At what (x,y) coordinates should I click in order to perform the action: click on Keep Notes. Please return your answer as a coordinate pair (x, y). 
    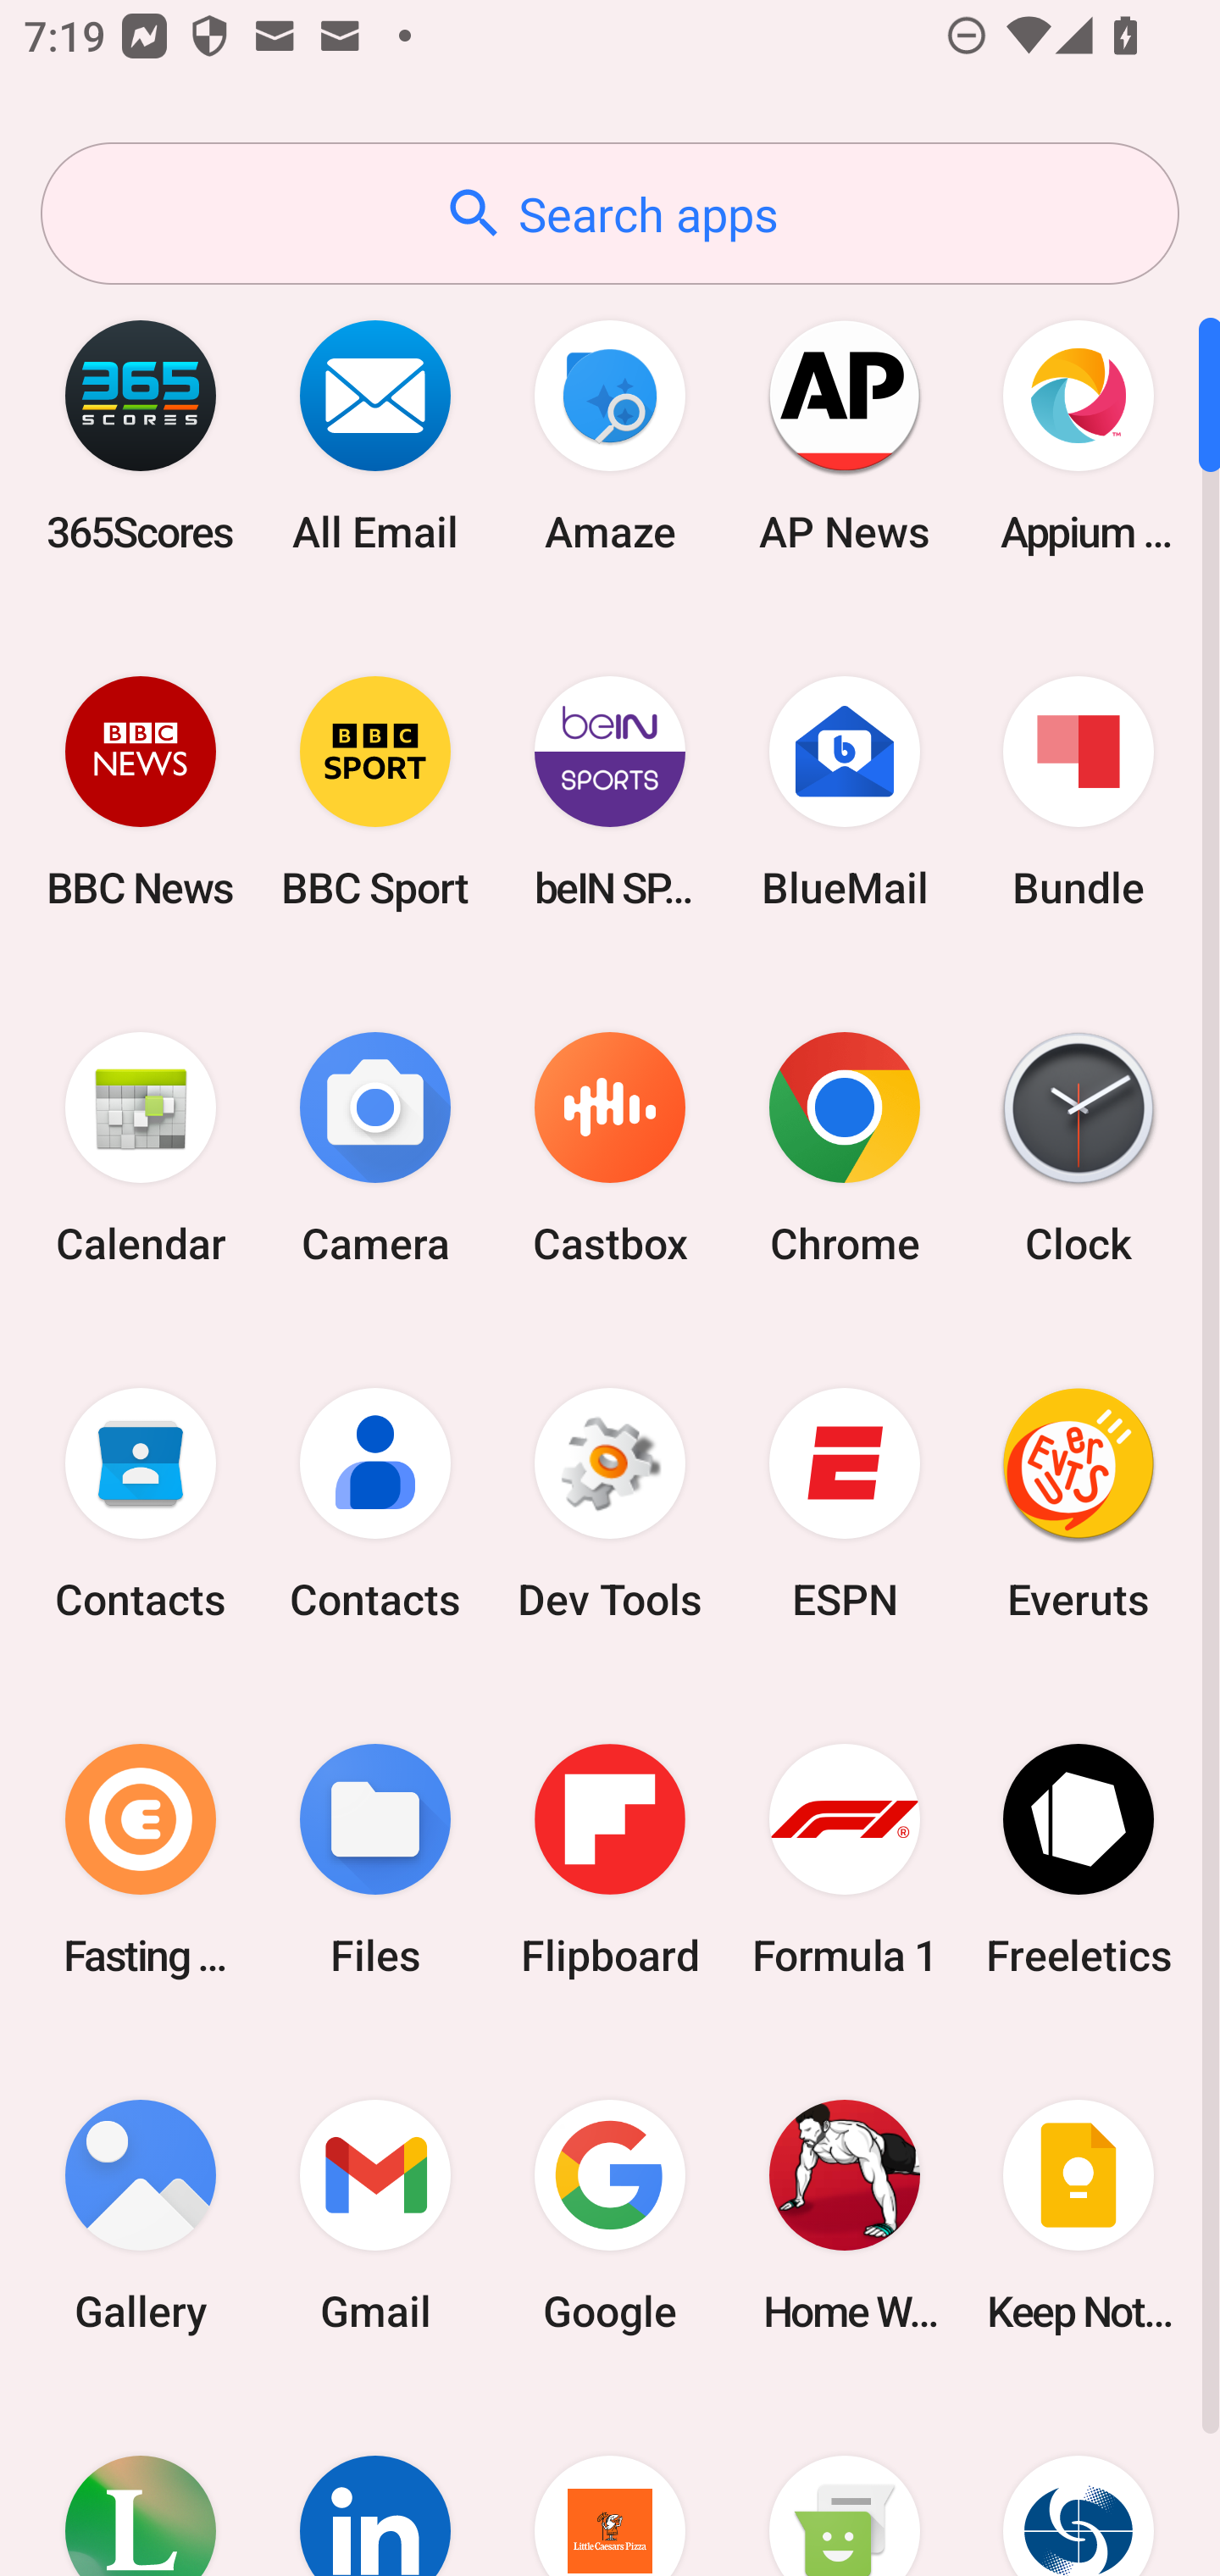
    Looking at the image, I should click on (1079, 2215).